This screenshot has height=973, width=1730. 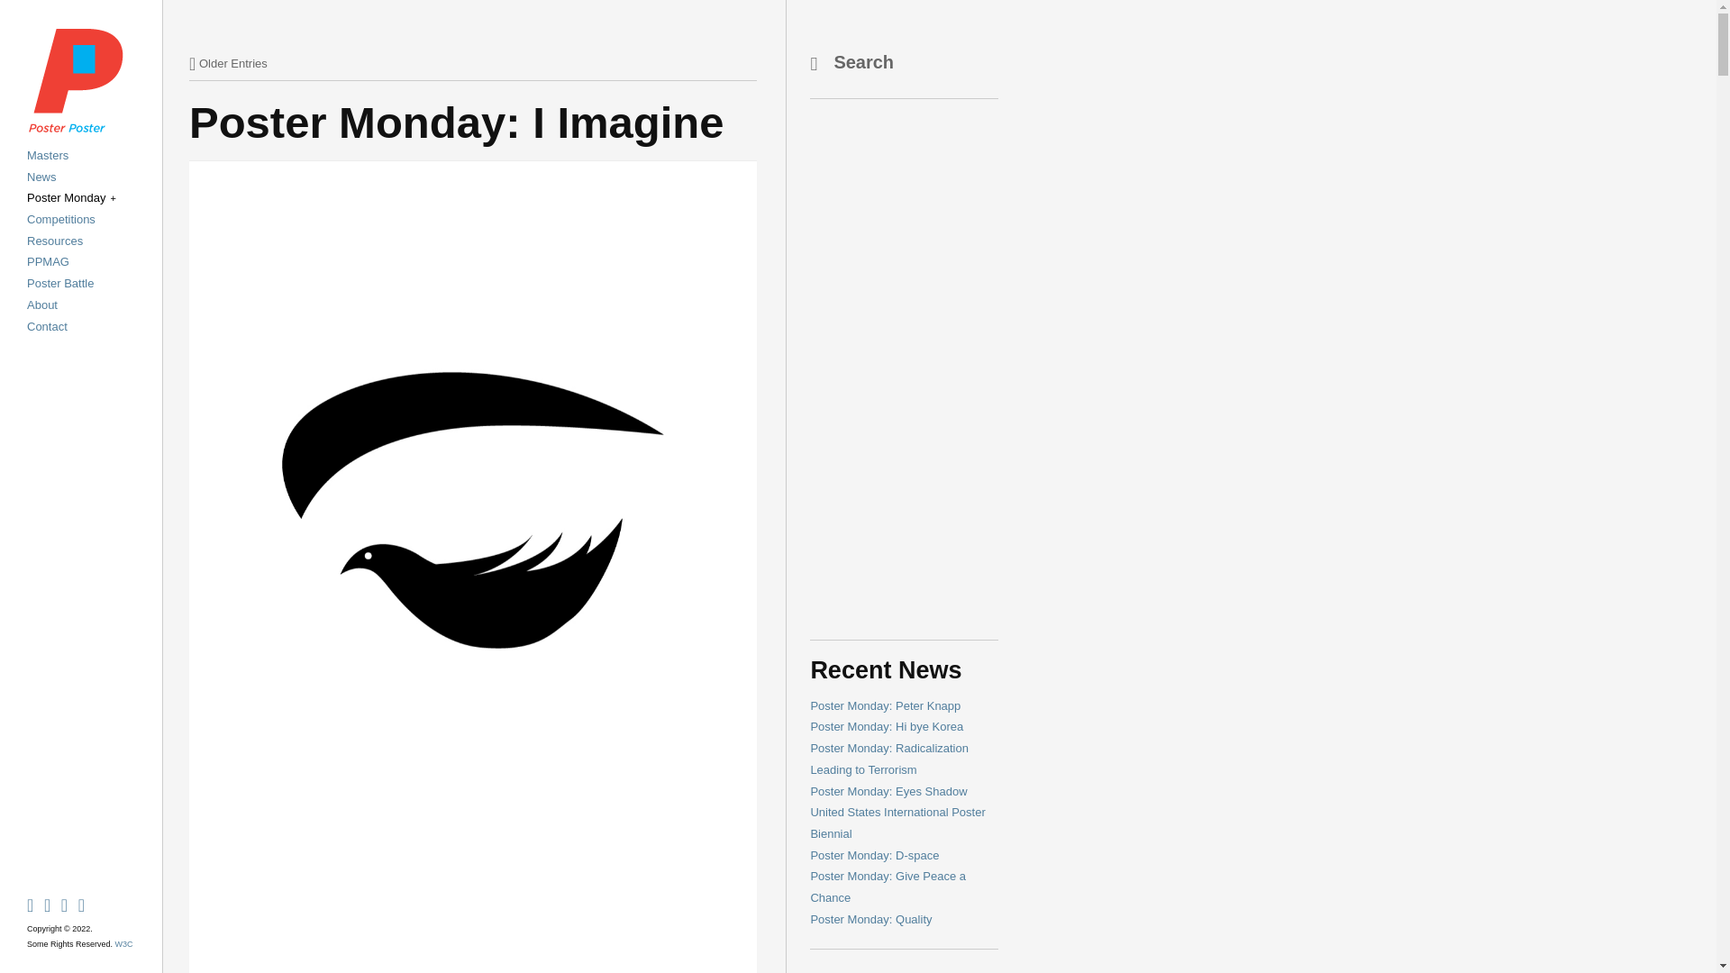 I want to click on PPMAG, so click(x=48, y=261).